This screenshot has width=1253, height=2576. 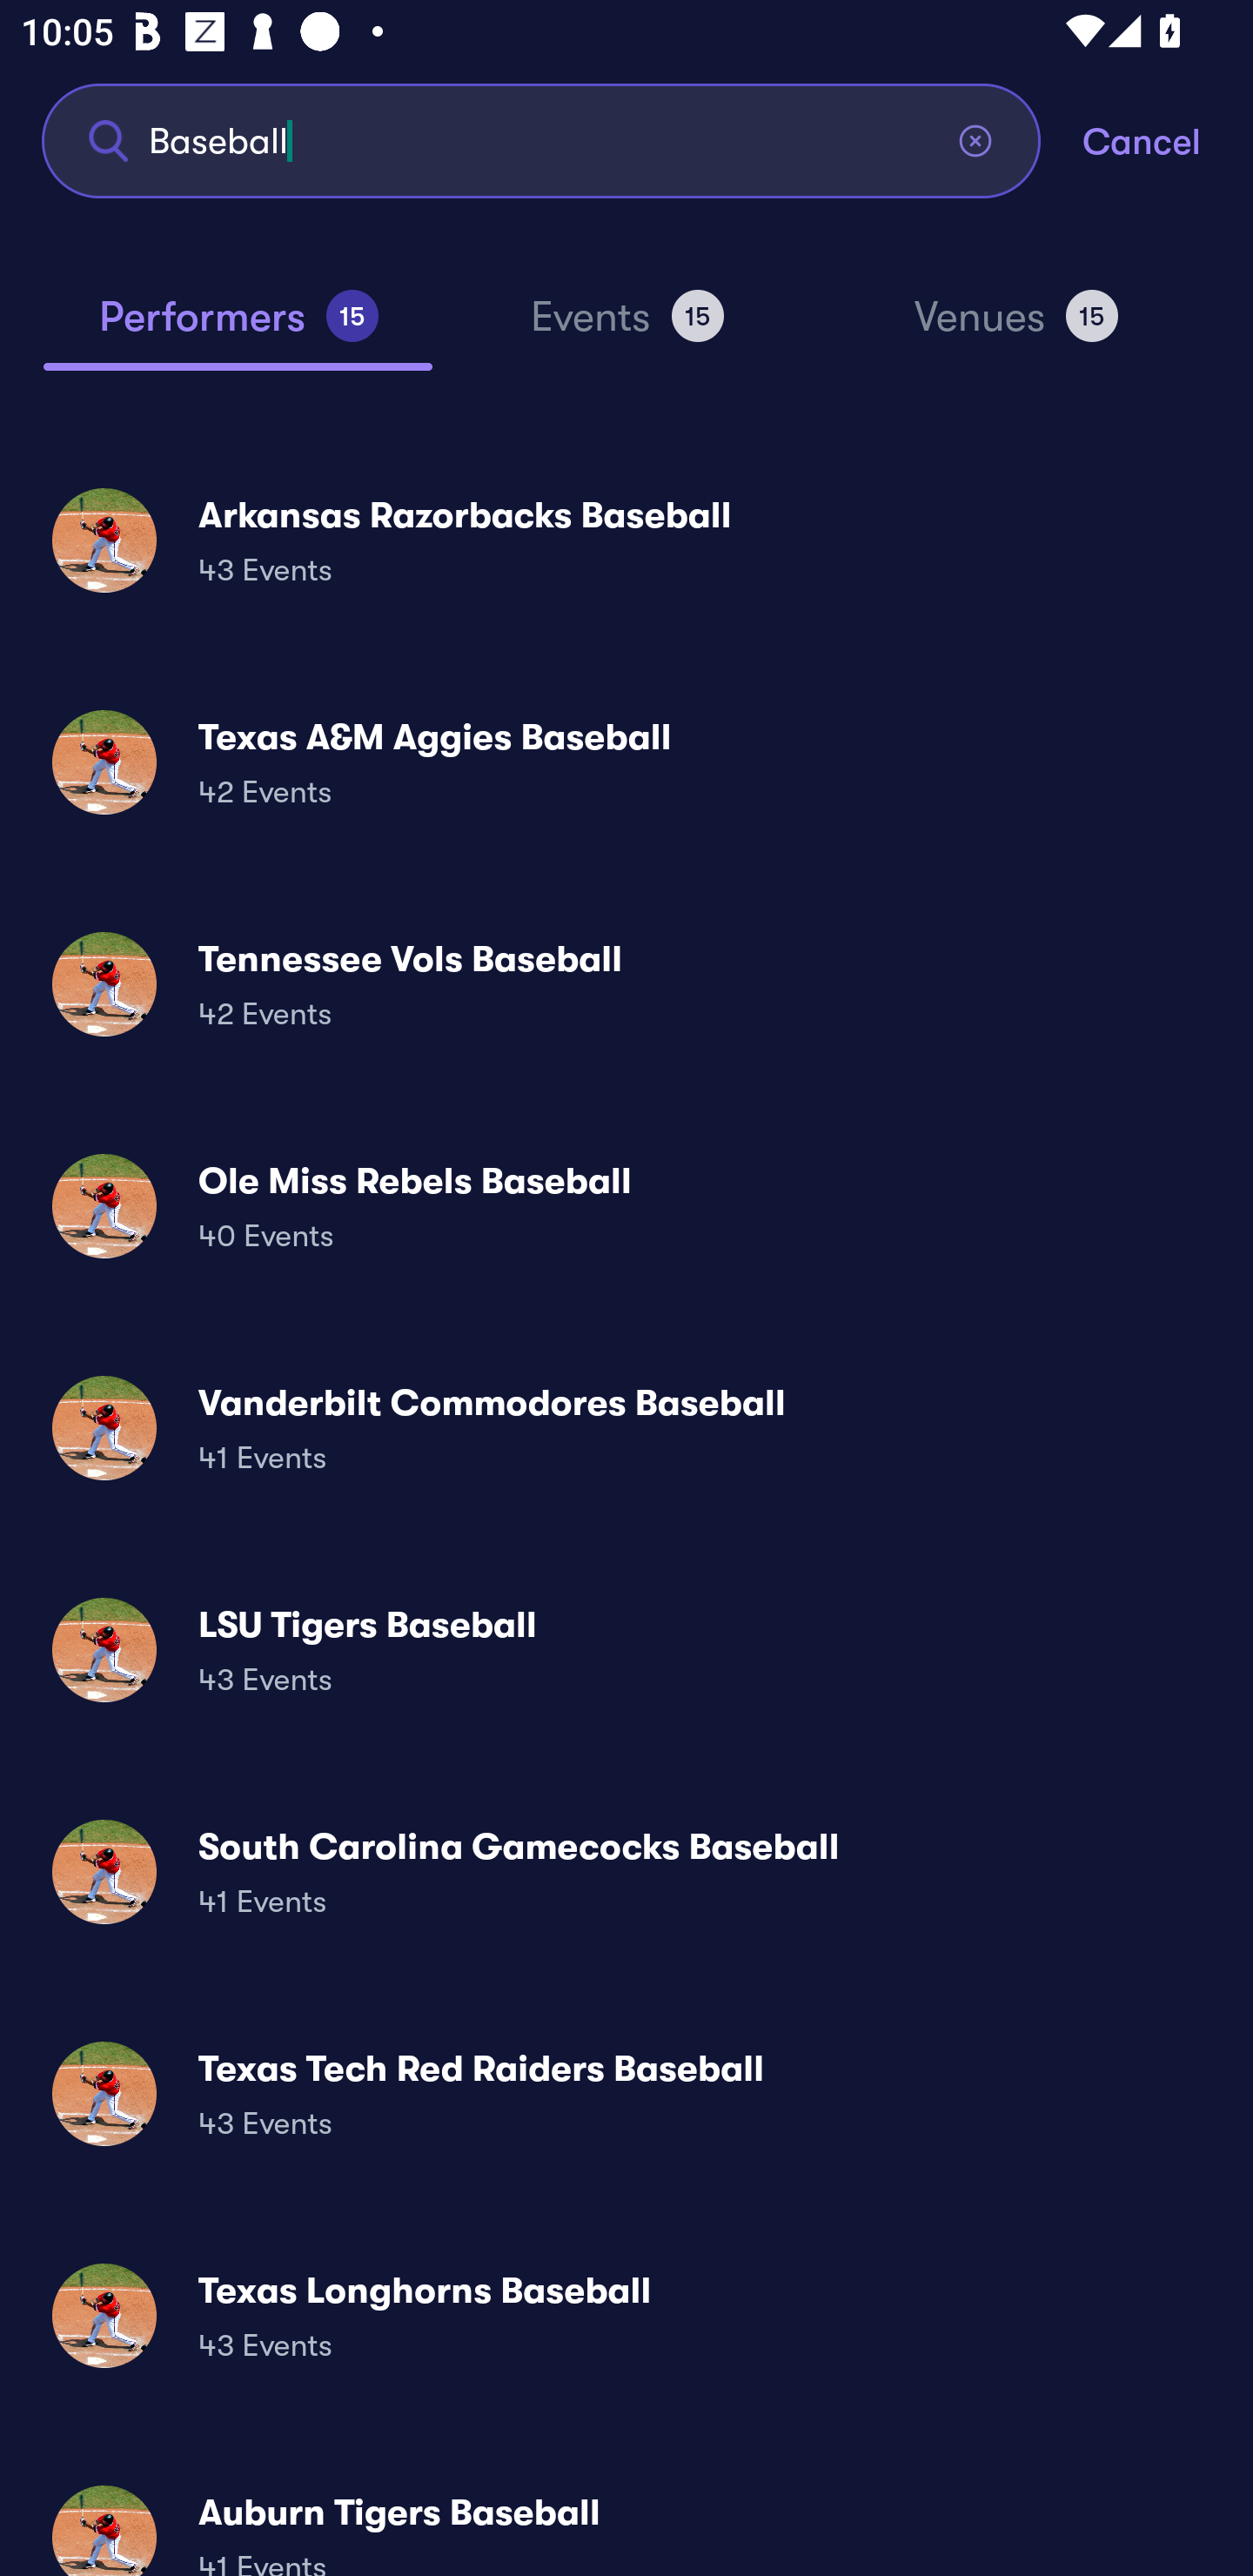 What do you see at coordinates (1016, 329) in the screenshot?
I see `Venues 15` at bounding box center [1016, 329].